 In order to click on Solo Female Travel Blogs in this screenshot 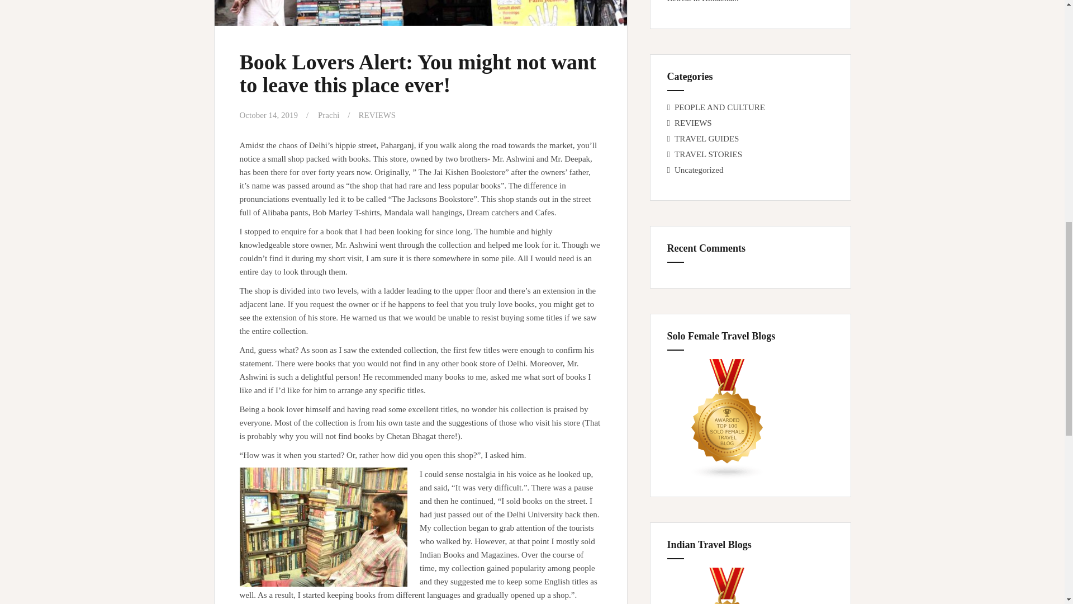, I will do `click(728, 419)`.